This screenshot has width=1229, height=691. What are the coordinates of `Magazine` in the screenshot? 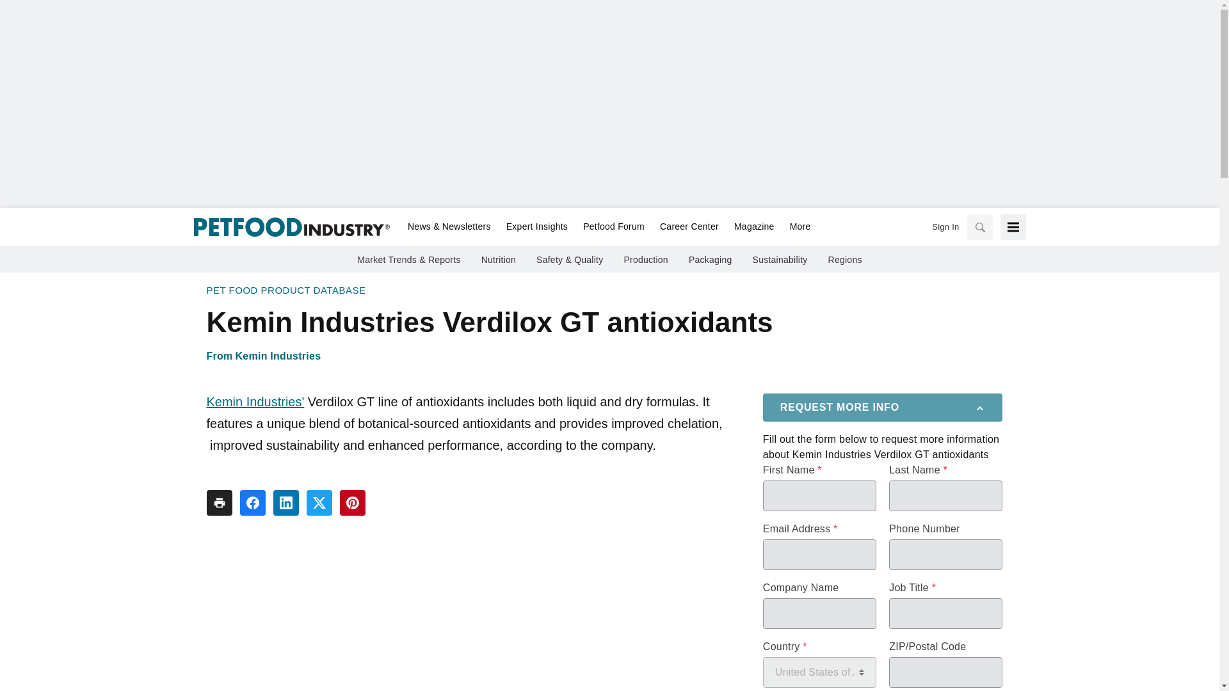 It's located at (754, 227).